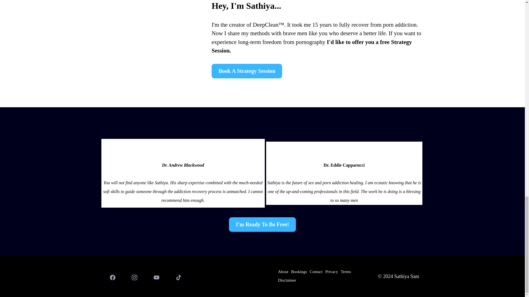 Image resolution: width=529 pixels, height=297 pixels. I want to click on Privacy, so click(332, 272).